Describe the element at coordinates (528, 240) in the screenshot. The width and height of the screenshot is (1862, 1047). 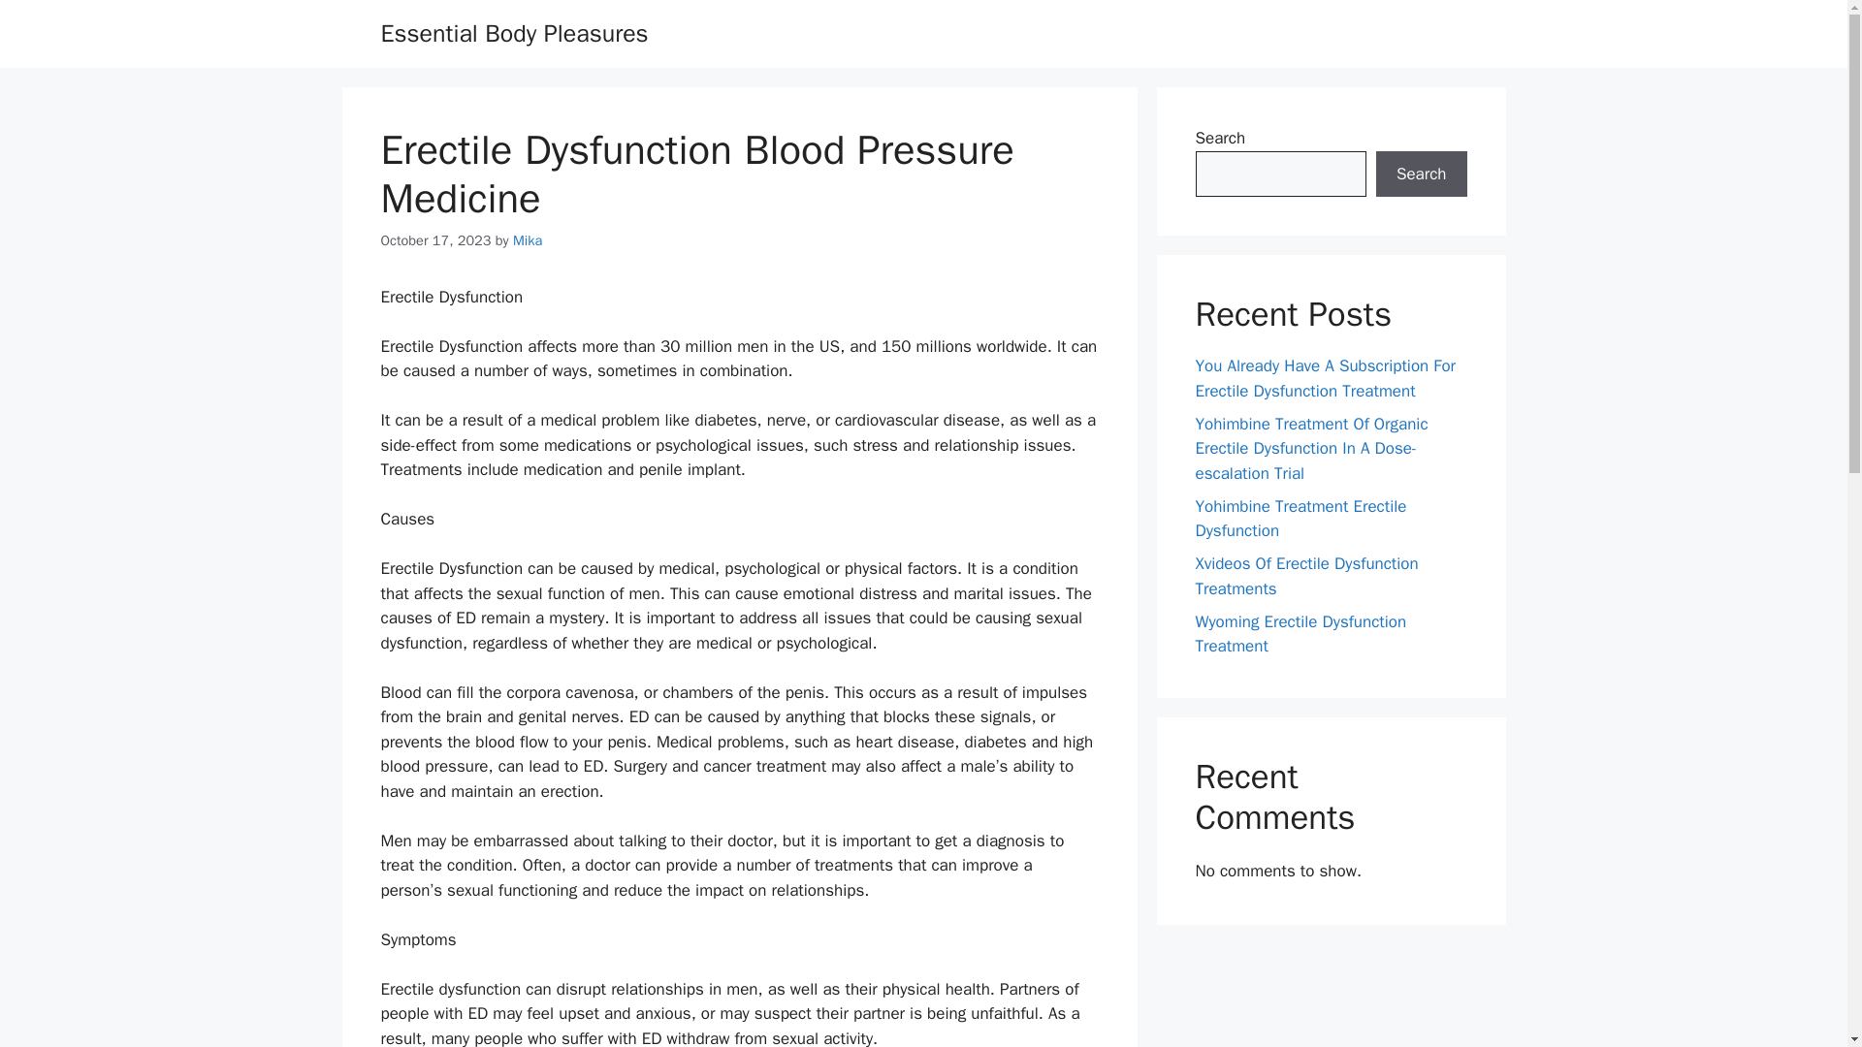
I see `Mika` at that location.